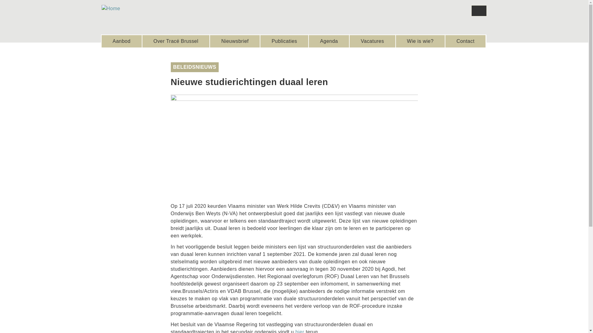  What do you see at coordinates (329, 41) in the screenshot?
I see `Agenda` at bounding box center [329, 41].